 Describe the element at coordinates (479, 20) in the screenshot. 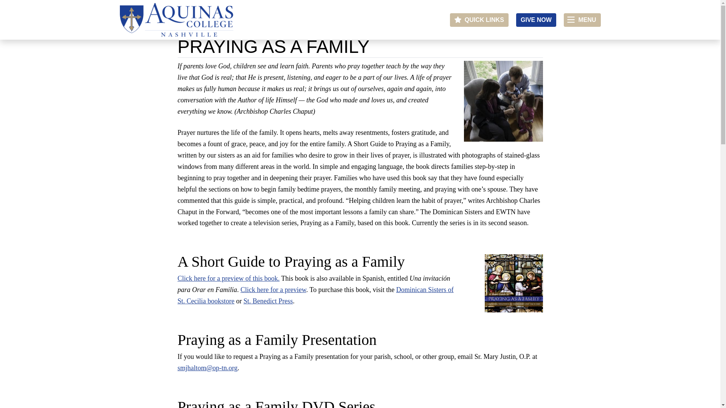

I see `QUICK LINKS` at that location.